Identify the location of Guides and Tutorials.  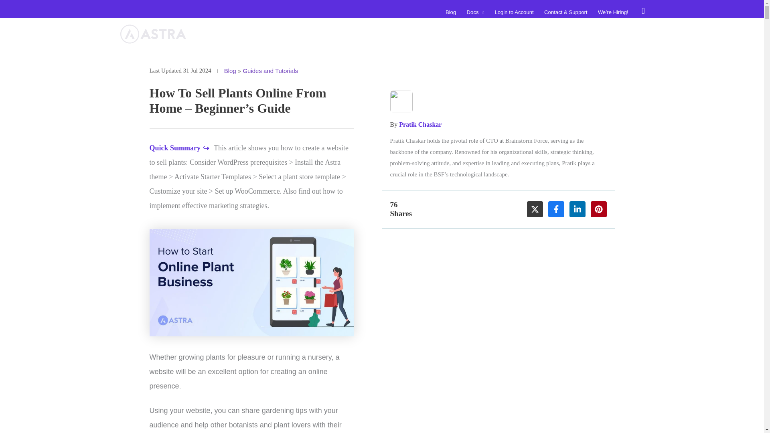
(270, 71).